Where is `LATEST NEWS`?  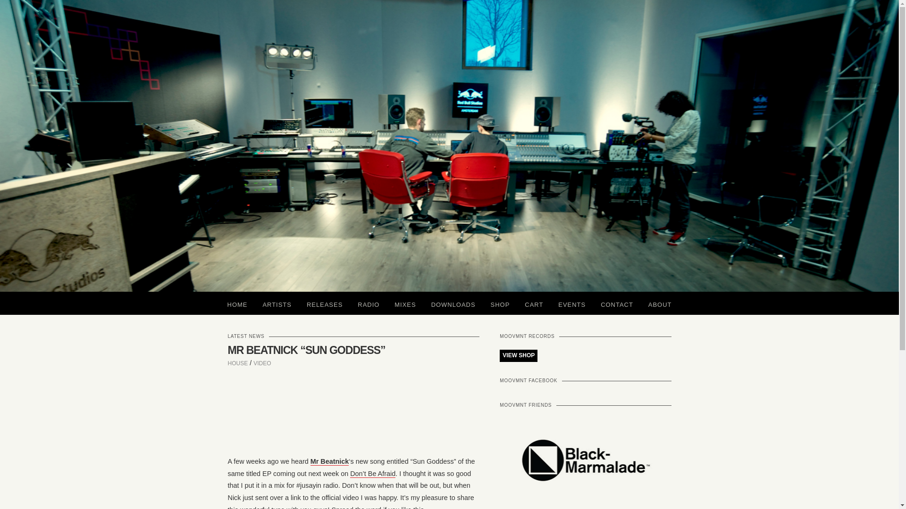
LATEST NEWS is located at coordinates (245, 337).